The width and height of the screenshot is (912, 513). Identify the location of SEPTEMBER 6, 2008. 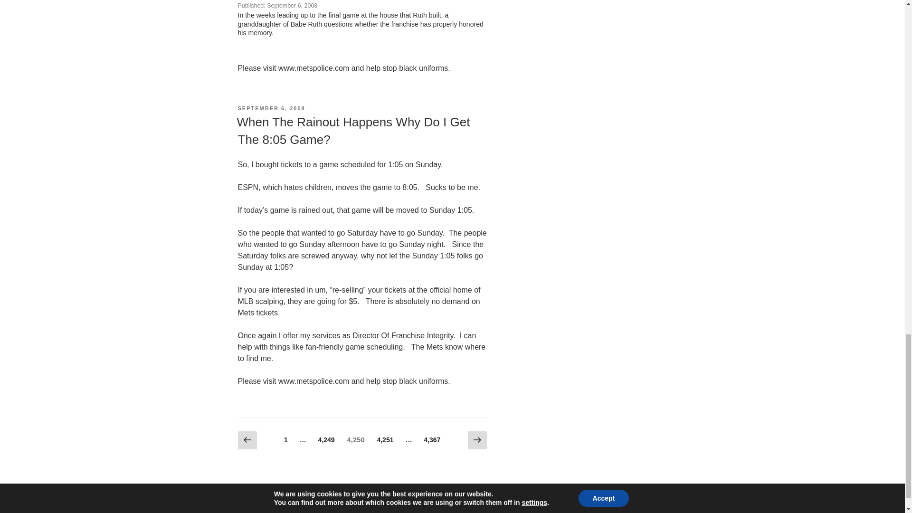
(331, 511).